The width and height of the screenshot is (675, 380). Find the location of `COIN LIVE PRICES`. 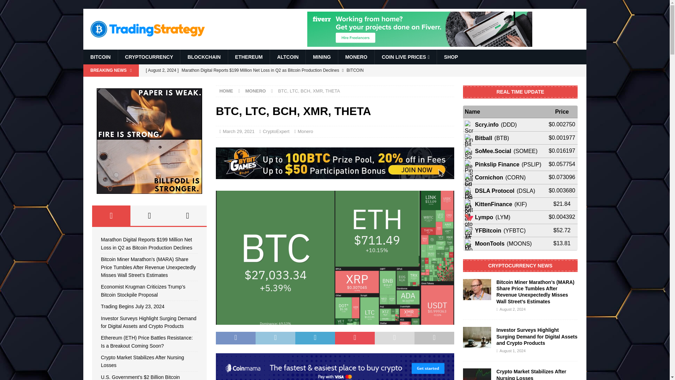

COIN LIVE PRICES is located at coordinates (406, 57).